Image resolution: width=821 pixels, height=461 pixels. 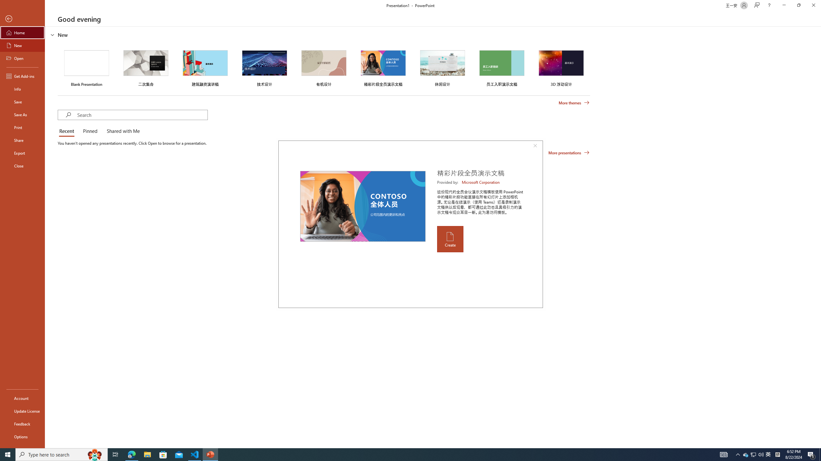 What do you see at coordinates (450, 239) in the screenshot?
I see `Create` at bounding box center [450, 239].